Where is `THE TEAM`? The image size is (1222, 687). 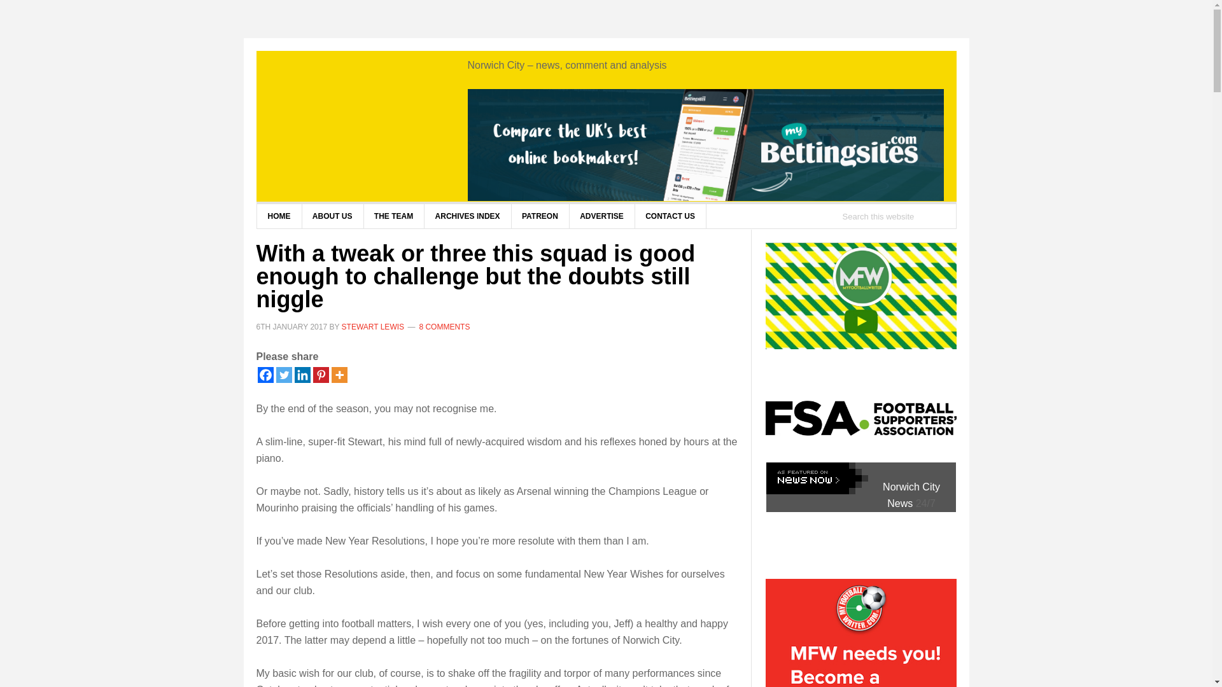 THE TEAM is located at coordinates (393, 216).